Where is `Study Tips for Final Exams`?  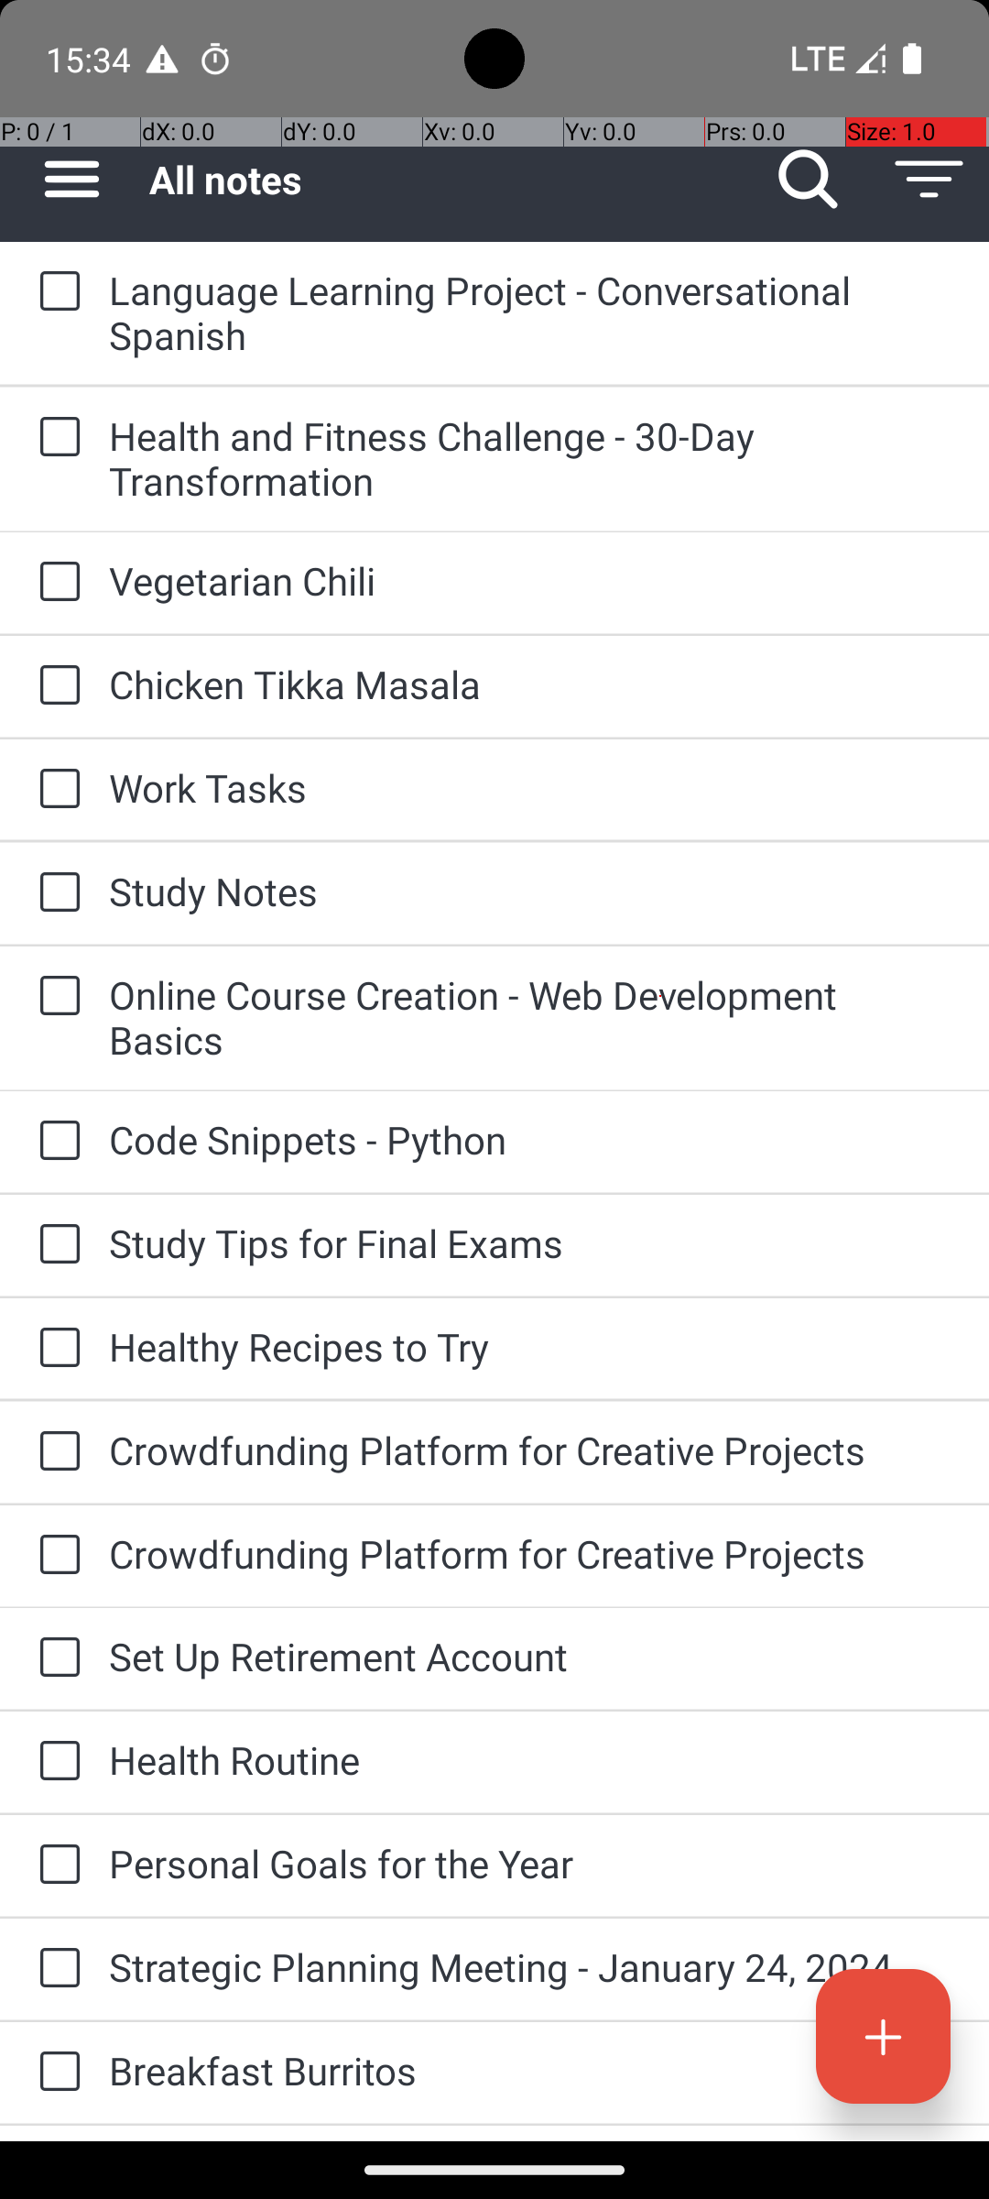 Study Tips for Final Exams is located at coordinates (531, 1242).